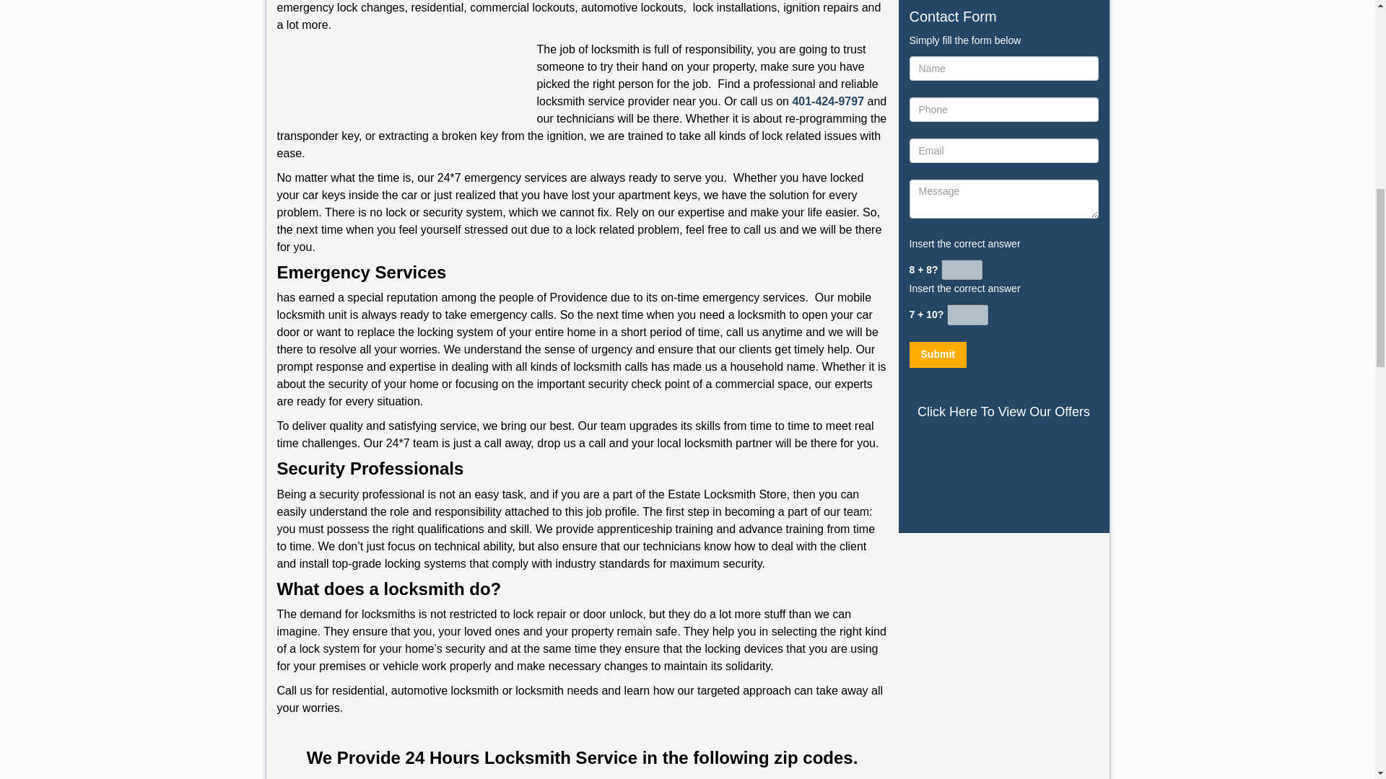  I want to click on Name Field required, so click(1003, 68).